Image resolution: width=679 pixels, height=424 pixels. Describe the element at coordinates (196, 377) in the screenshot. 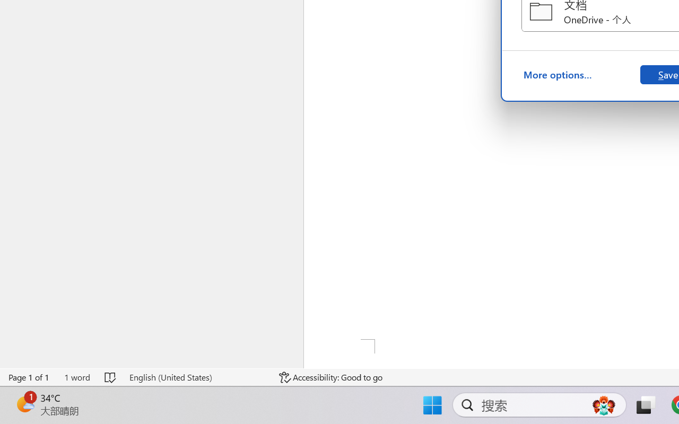

I see `Language English (United States)` at that location.